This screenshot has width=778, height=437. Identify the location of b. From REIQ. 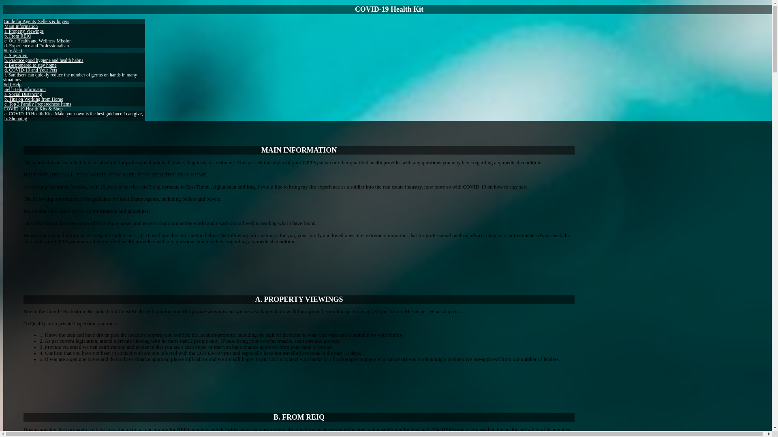
(18, 36).